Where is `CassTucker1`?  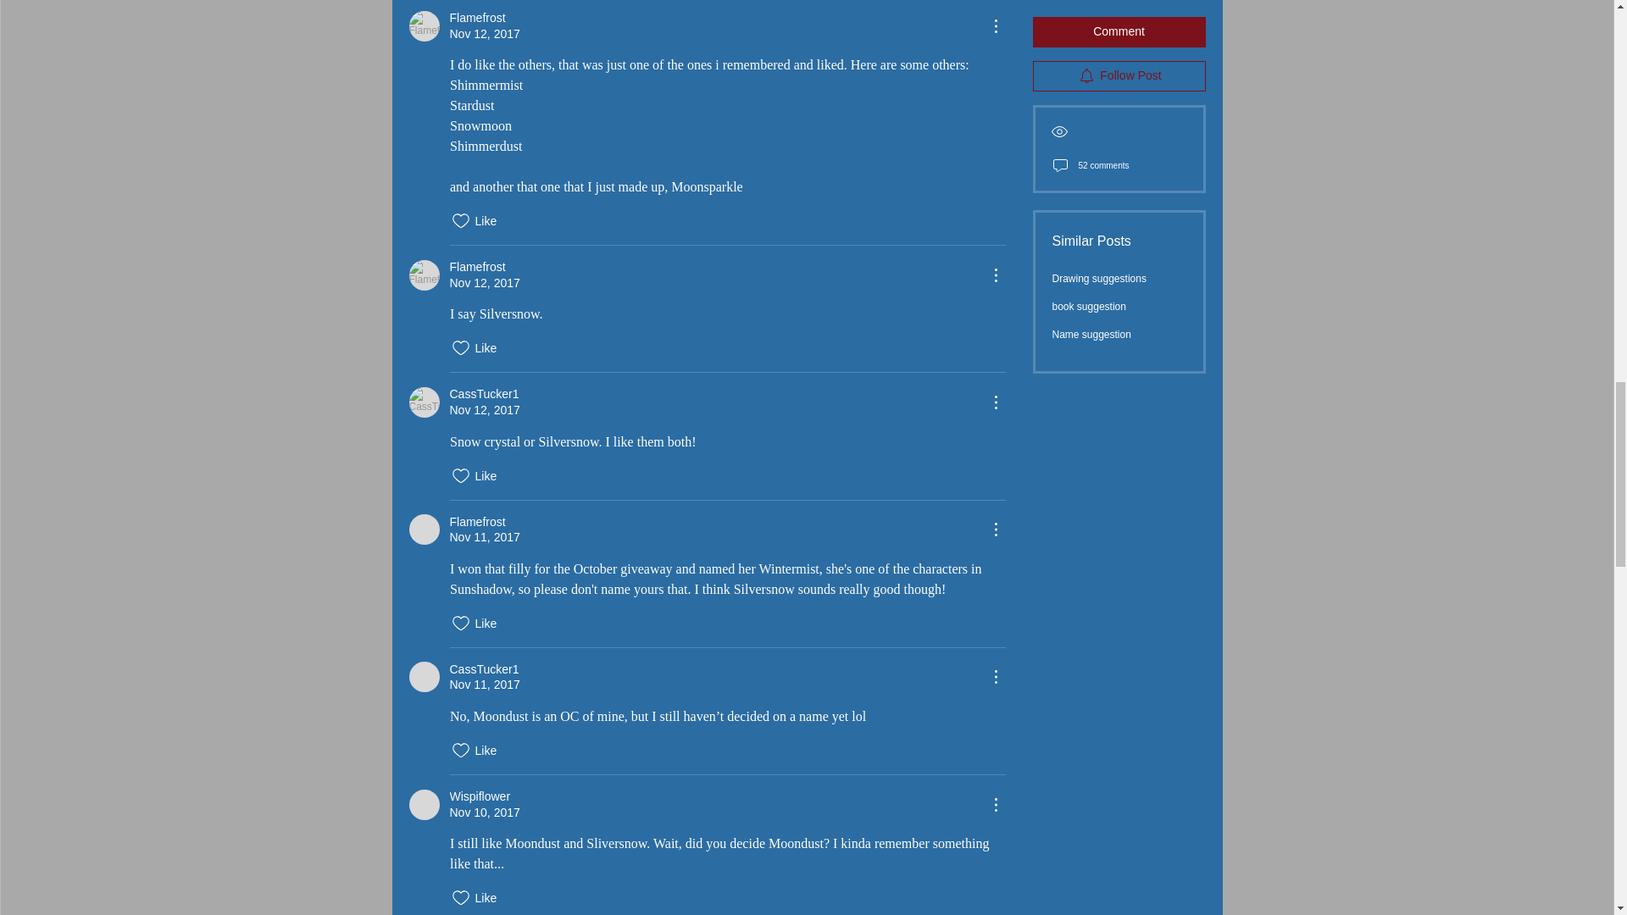
CassTucker1 is located at coordinates (424, 676).